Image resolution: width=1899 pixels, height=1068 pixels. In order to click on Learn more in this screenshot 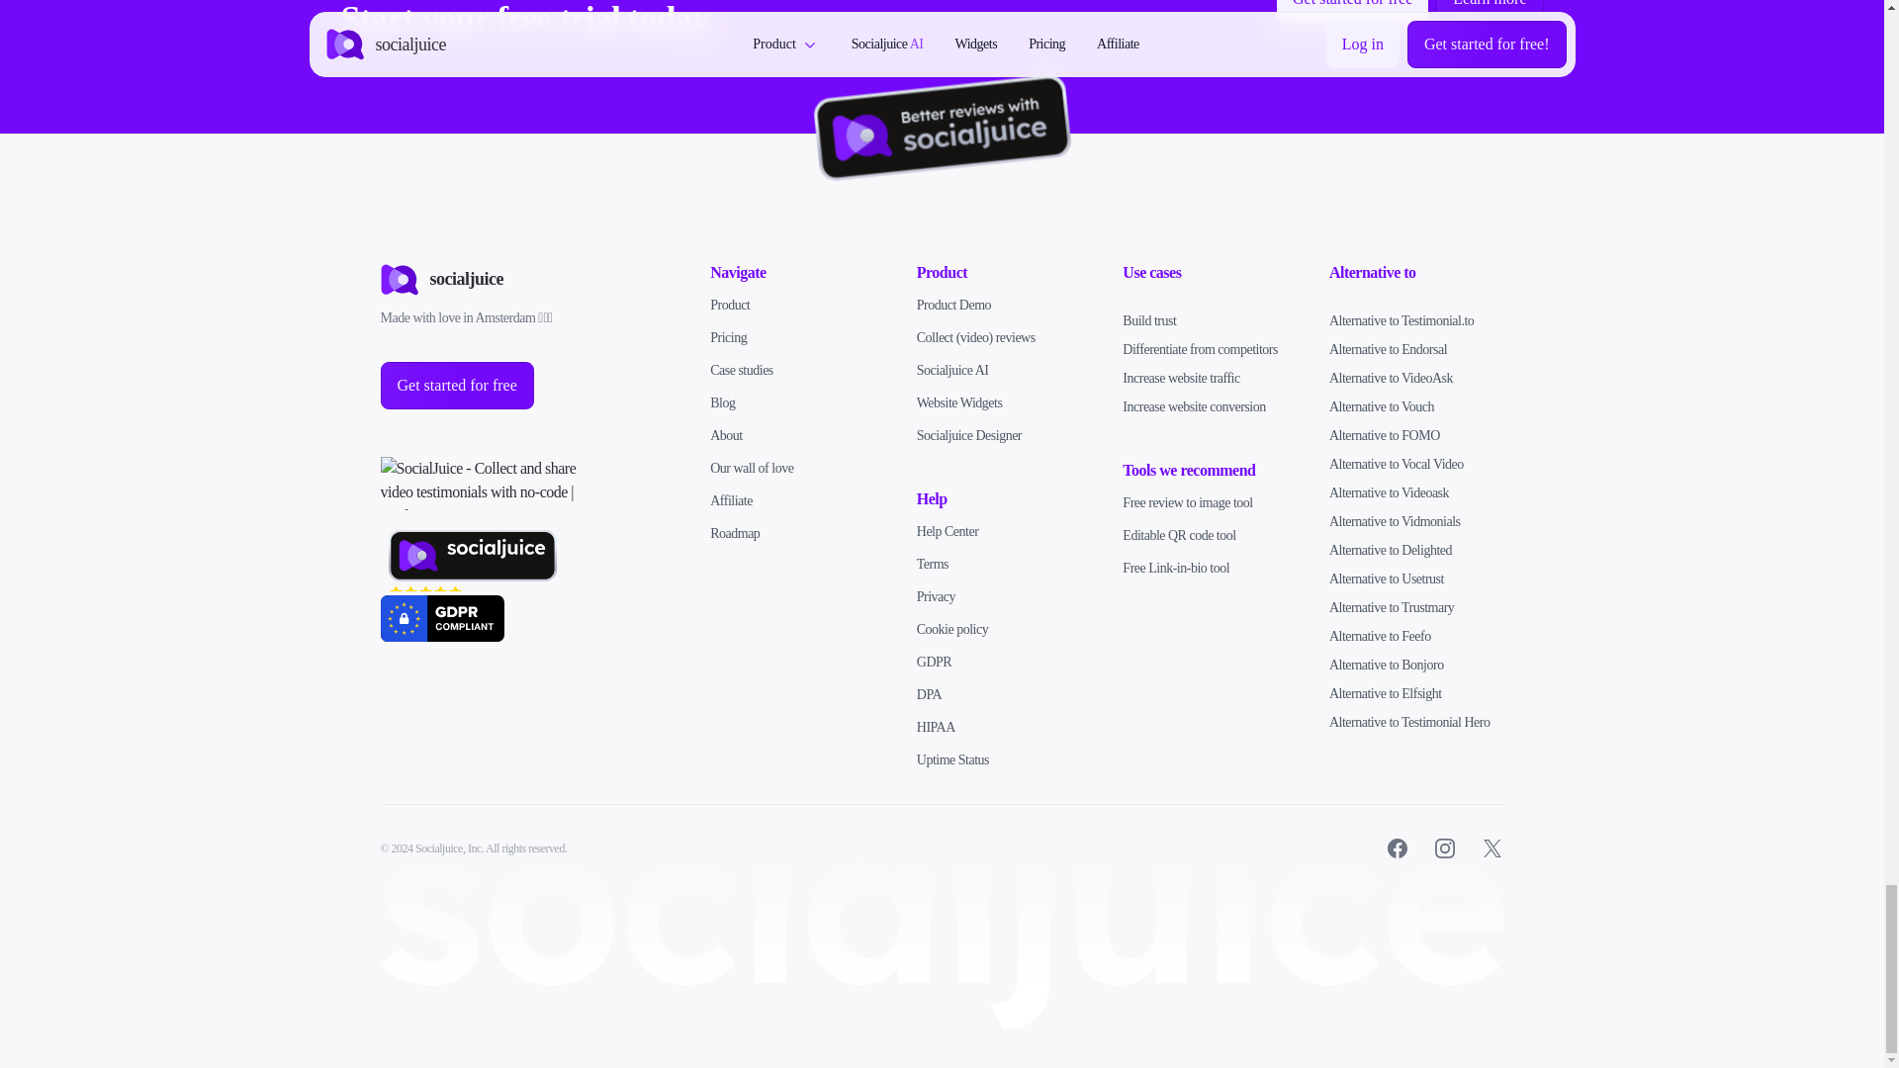, I will do `click(1490, 5)`.